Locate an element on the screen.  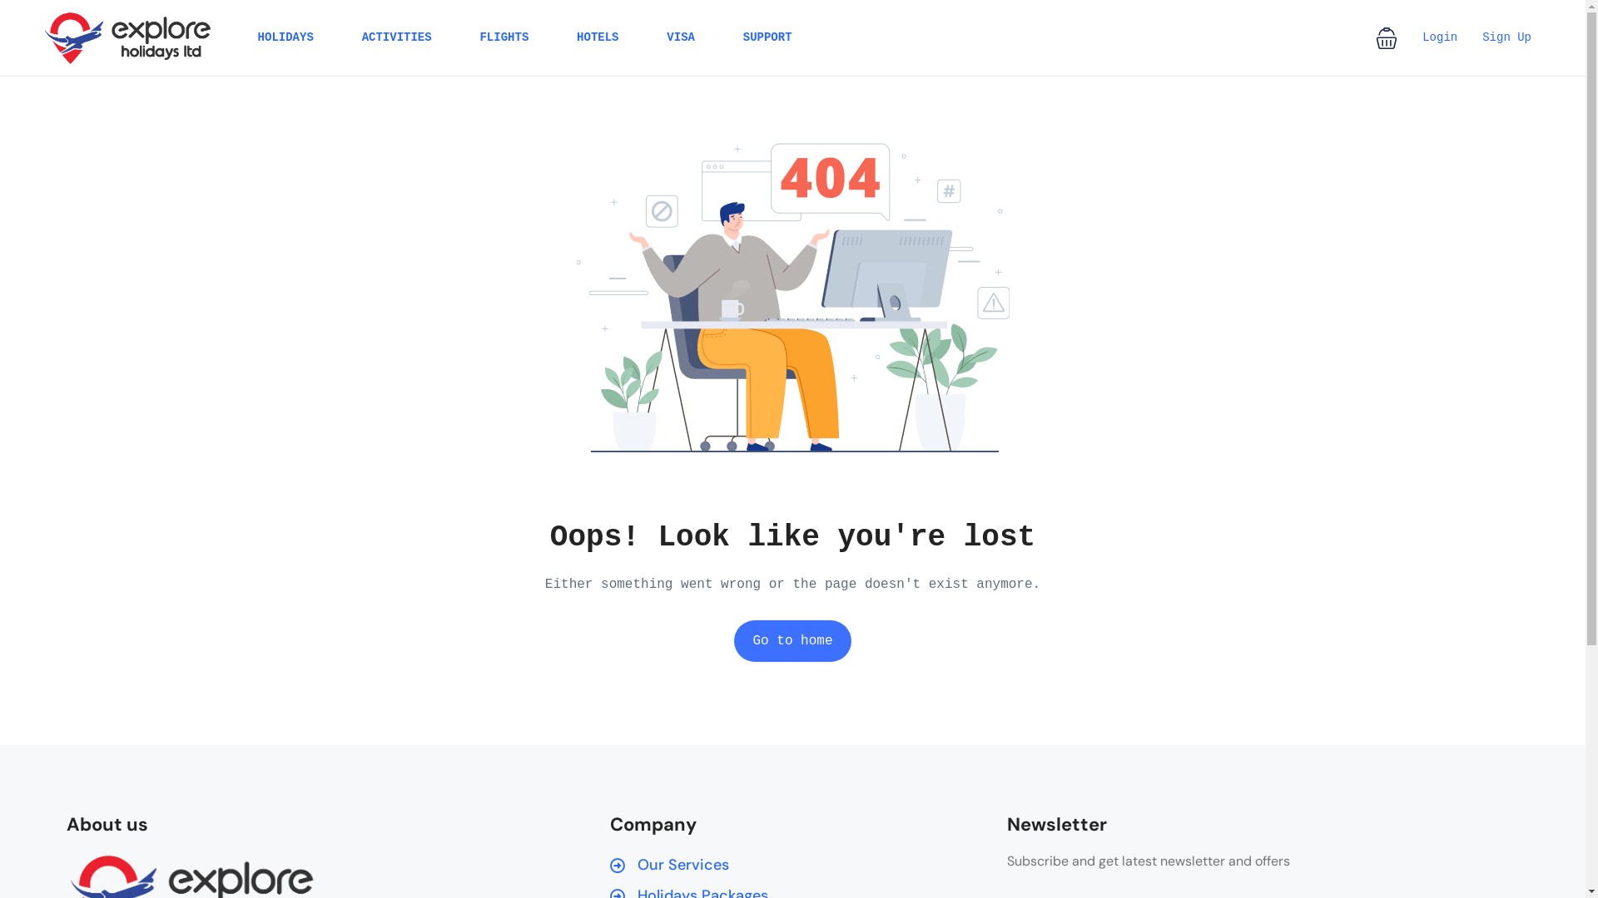
Sign Up is located at coordinates (1506, 37).